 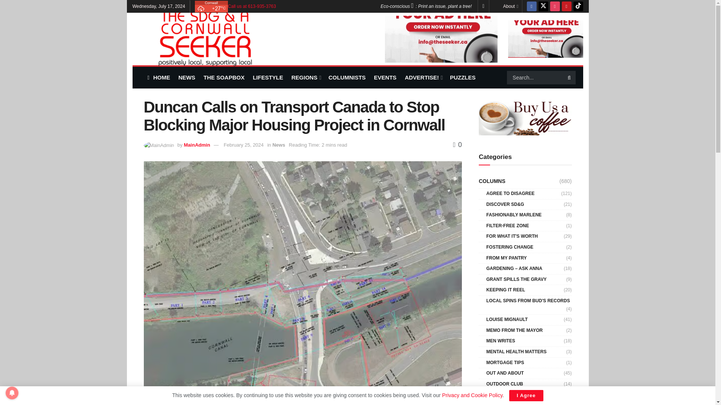 I want to click on Call us at 613-935-3763, so click(x=252, y=6).